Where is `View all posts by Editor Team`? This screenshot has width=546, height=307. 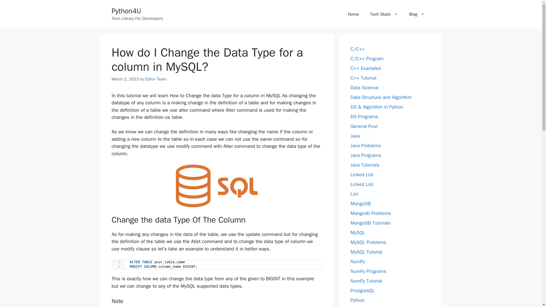
View all posts by Editor Team is located at coordinates (156, 79).